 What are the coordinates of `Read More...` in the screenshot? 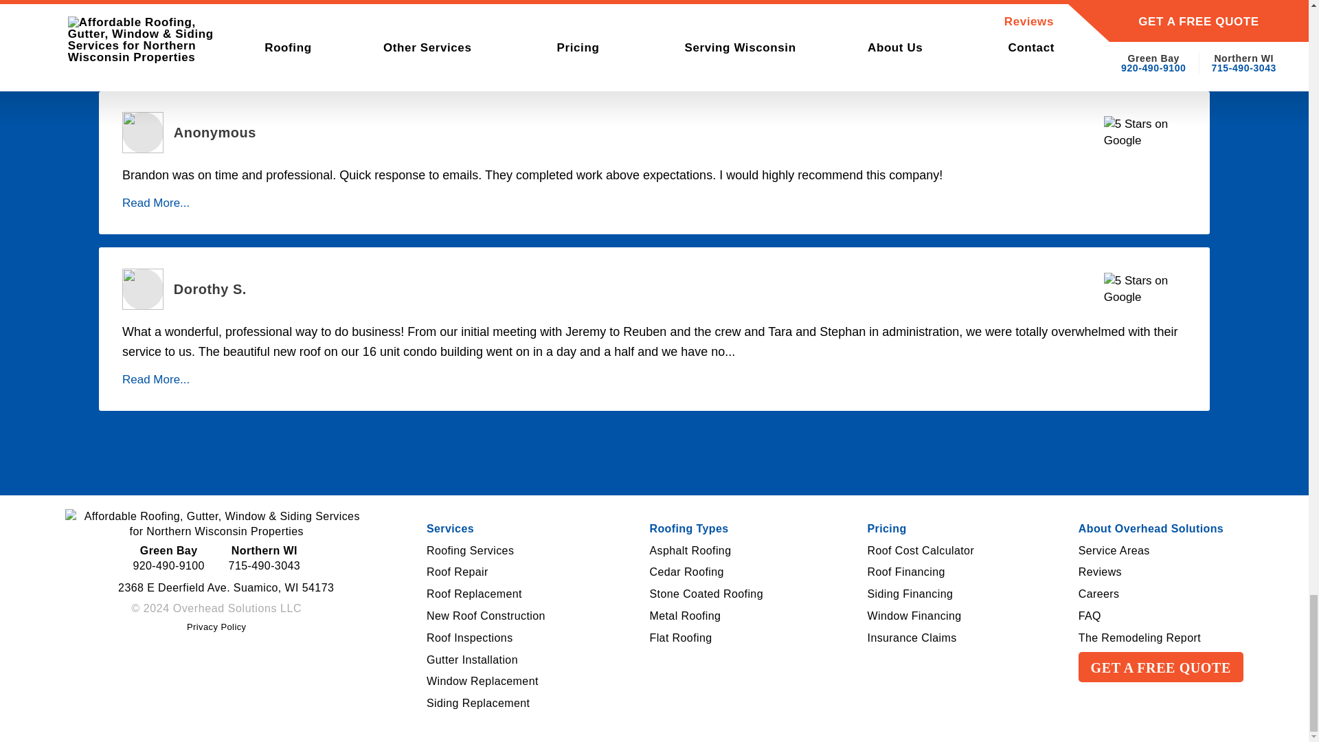 It's located at (156, 203).